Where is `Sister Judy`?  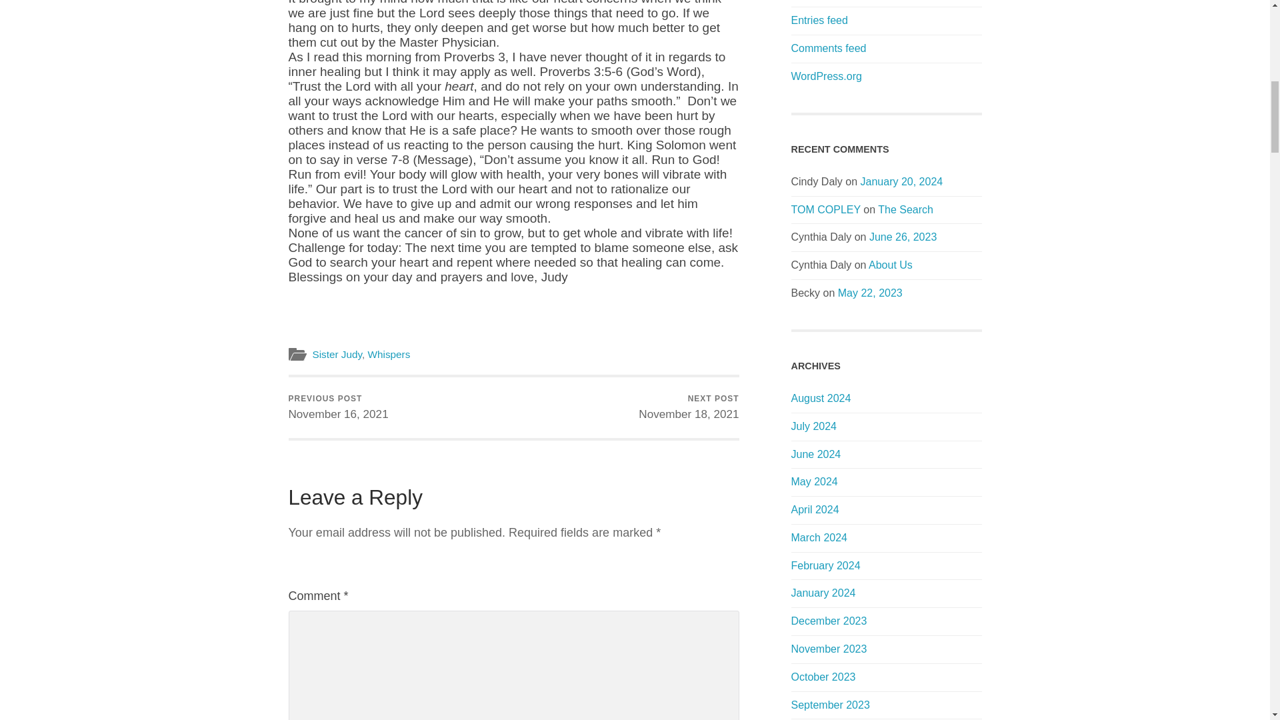 Sister Judy is located at coordinates (337, 354).